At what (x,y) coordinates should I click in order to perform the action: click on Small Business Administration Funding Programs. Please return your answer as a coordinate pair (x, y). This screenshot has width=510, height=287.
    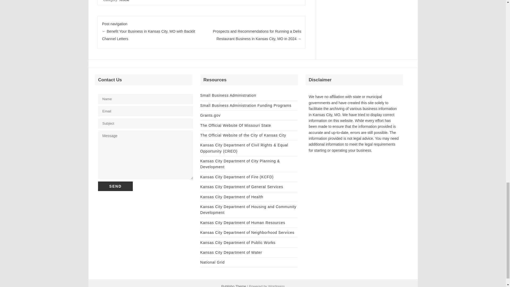
    Looking at the image, I should click on (246, 105).